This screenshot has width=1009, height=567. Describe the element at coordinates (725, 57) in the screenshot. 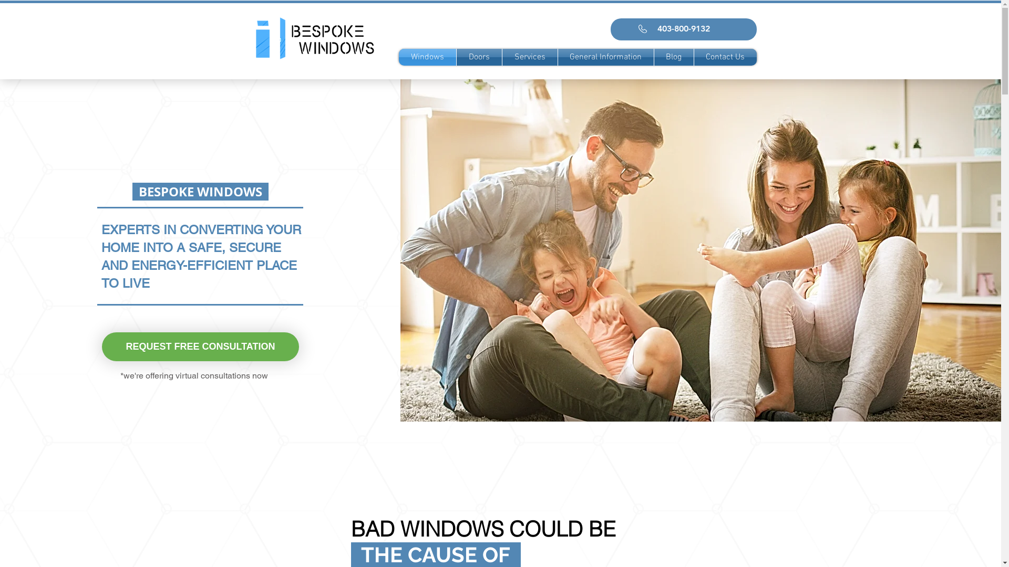

I see `Contact Us` at that location.